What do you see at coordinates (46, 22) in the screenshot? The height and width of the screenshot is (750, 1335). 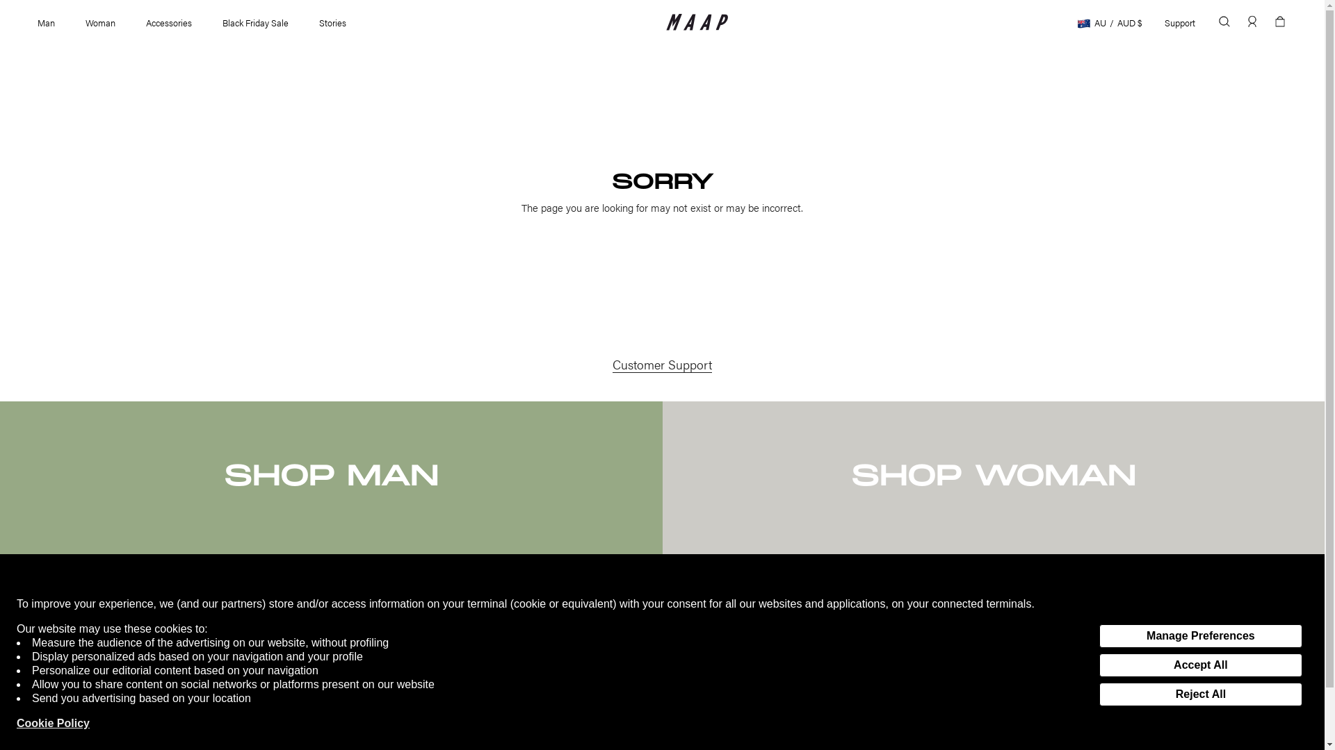 I see `Man` at bounding box center [46, 22].